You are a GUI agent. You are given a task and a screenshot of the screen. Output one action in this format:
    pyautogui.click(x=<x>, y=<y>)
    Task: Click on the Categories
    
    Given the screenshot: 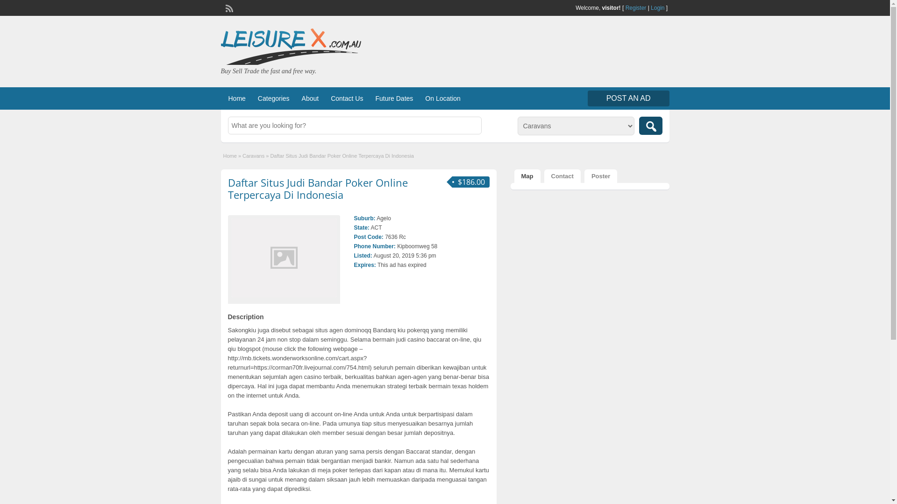 What is the action you would take?
    pyautogui.click(x=274, y=98)
    